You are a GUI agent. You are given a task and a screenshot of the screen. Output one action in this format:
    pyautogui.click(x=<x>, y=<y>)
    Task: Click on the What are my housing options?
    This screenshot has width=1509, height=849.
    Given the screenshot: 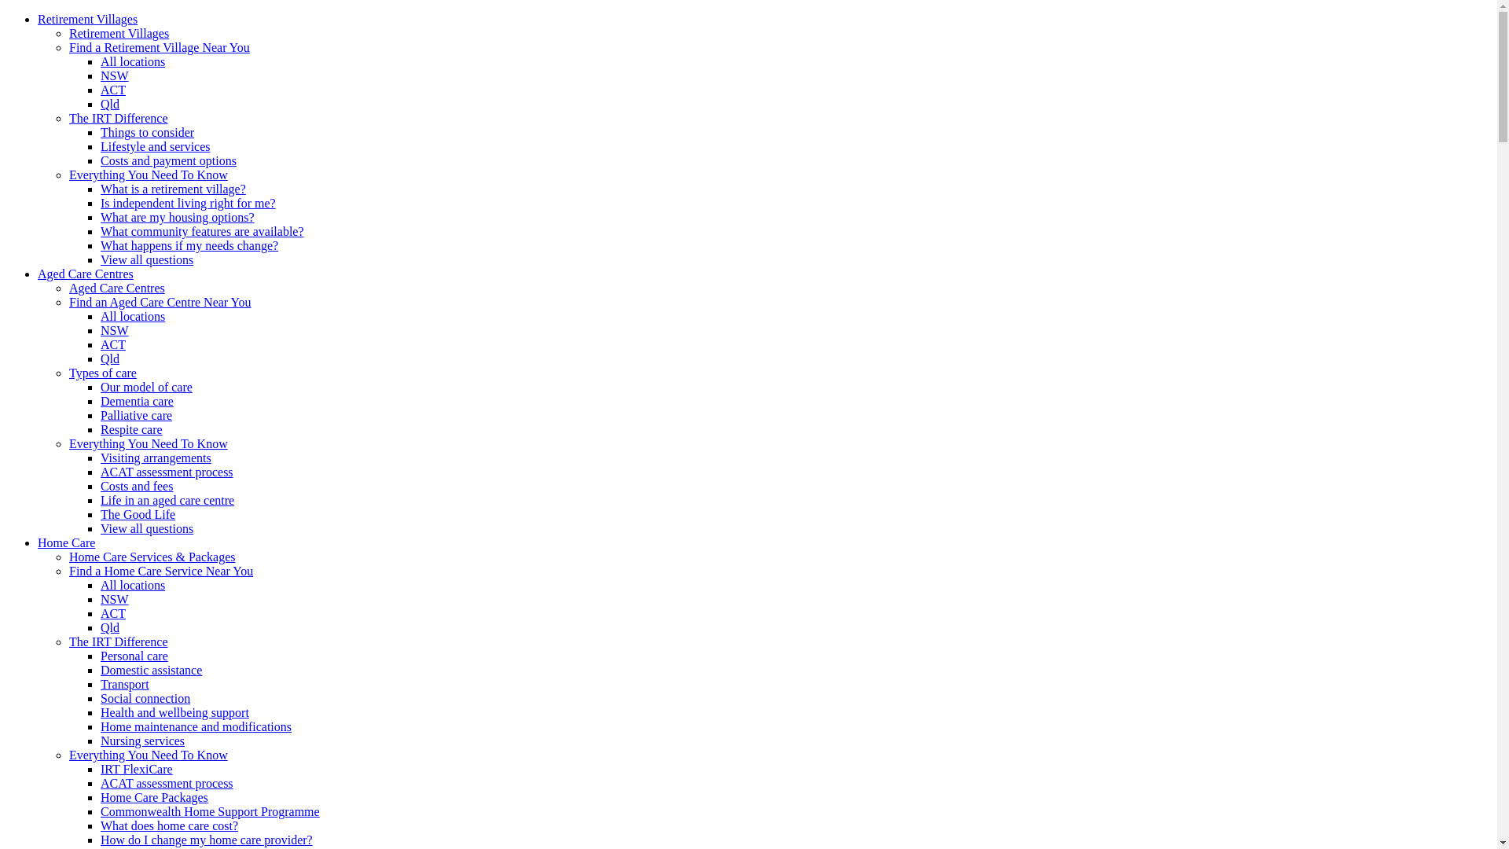 What is the action you would take?
    pyautogui.click(x=178, y=217)
    